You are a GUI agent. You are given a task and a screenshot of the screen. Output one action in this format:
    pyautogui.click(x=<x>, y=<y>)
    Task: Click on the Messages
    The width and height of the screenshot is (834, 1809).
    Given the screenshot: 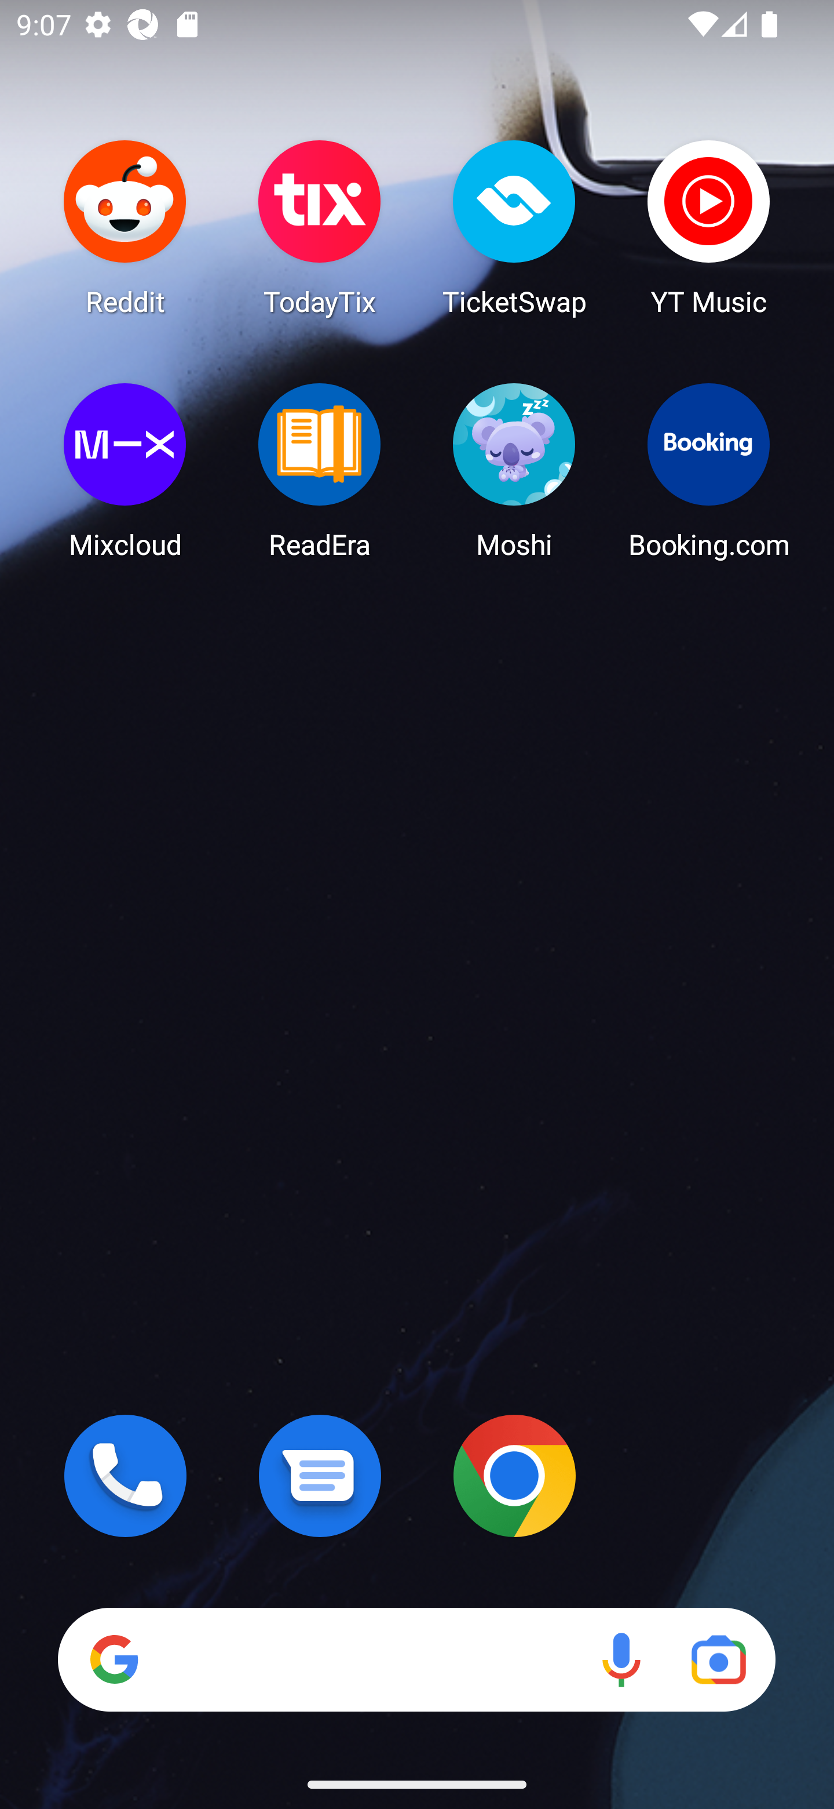 What is the action you would take?
    pyautogui.click(x=320, y=1476)
    